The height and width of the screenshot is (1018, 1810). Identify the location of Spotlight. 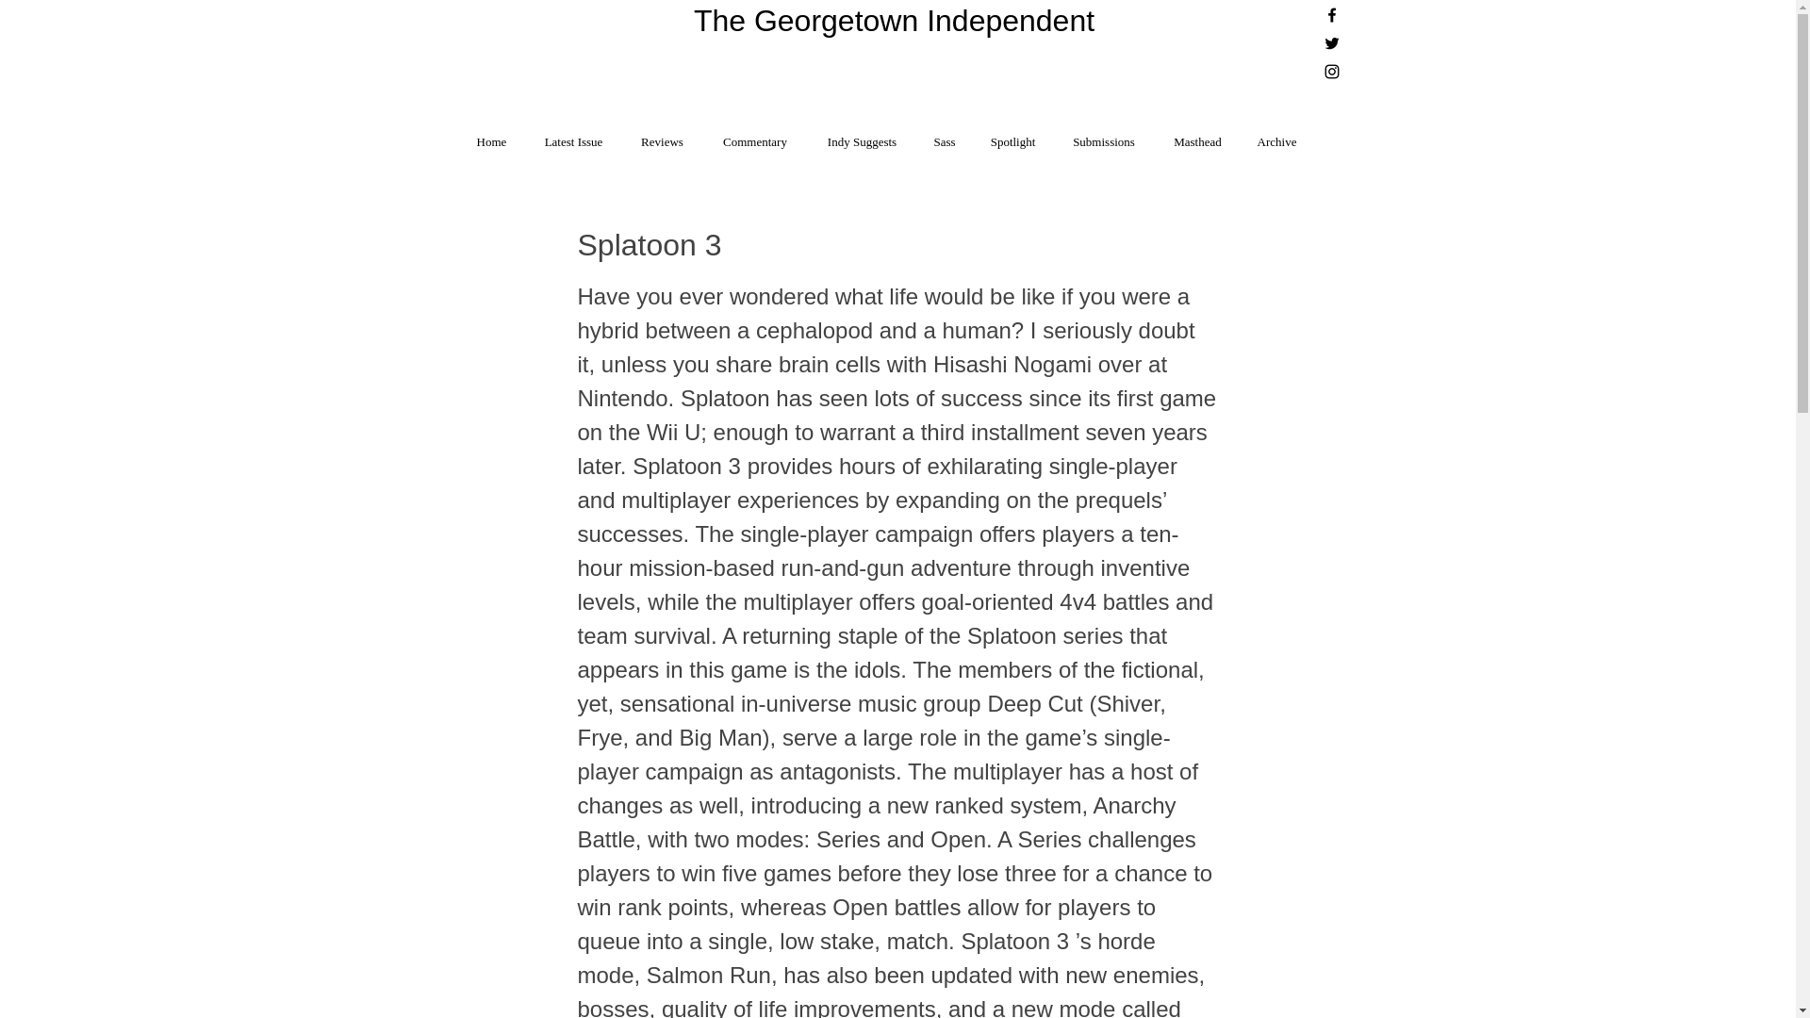
(1012, 133).